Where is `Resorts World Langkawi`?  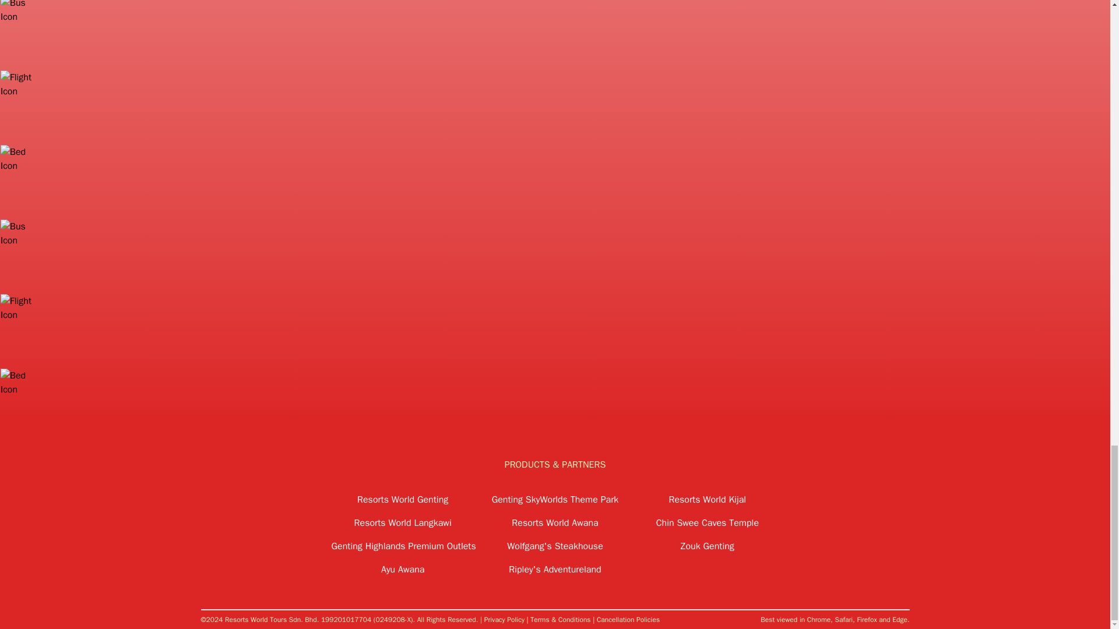
Resorts World Langkawi is located at coordinates (402, 523).